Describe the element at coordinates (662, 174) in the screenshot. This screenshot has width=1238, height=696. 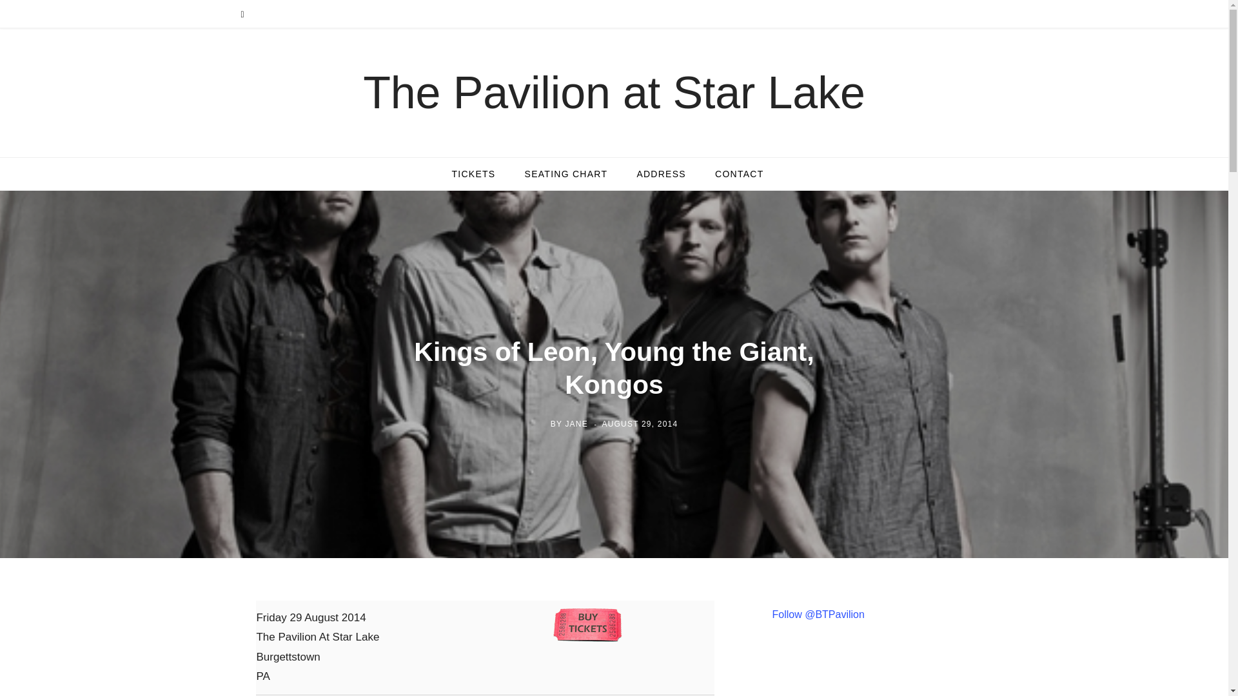
I see `The Pavilion at Star Lake Address` at that location.